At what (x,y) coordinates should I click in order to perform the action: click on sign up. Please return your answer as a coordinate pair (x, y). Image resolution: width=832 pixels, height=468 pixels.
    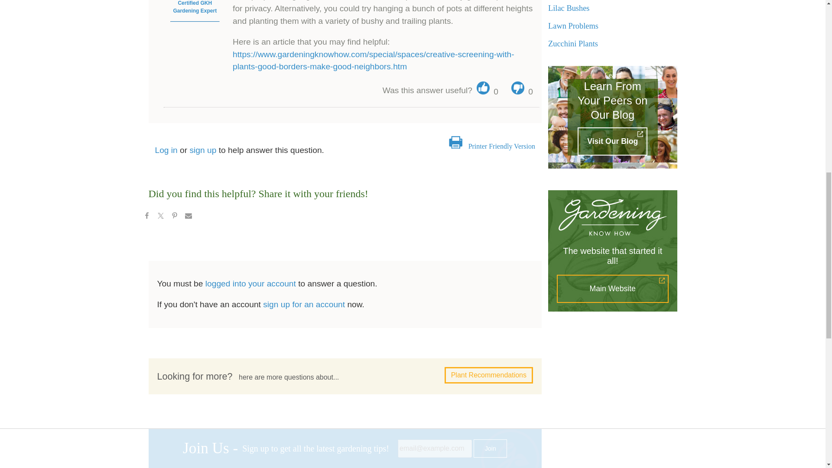
    Looking at the image, I should click on (203, 150).